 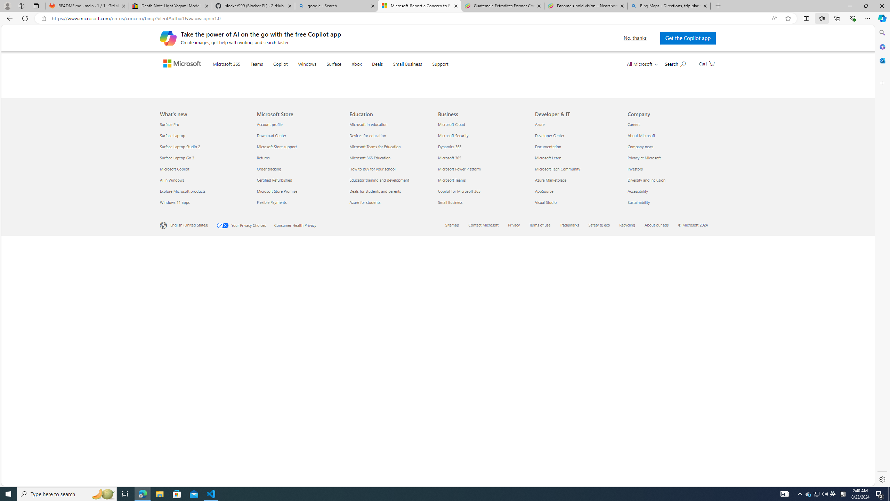 What do you see at coordinates (177, 402) in the screenshot?
I see `Surface Laptop Go 3 What's new` at bounding box center [177, 402].